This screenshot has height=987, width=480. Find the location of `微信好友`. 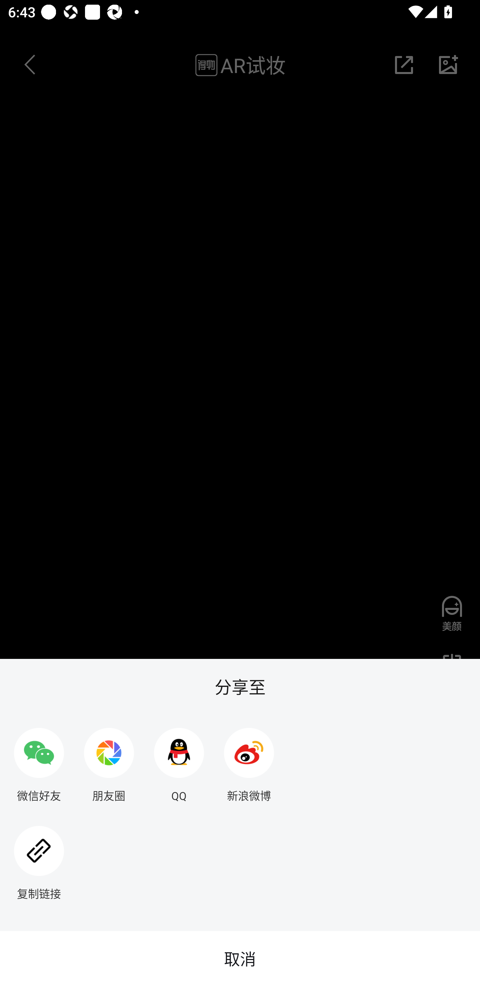

微信好友 is located at coordinates (39, 760).